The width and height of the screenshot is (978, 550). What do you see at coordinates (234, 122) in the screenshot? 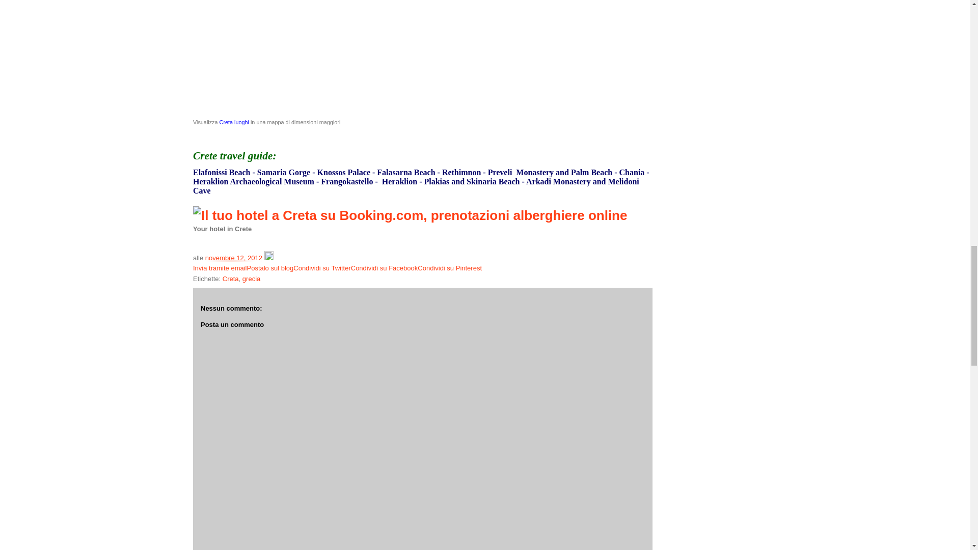
I see `Creta luoghi` at bounding box center [234, 122].